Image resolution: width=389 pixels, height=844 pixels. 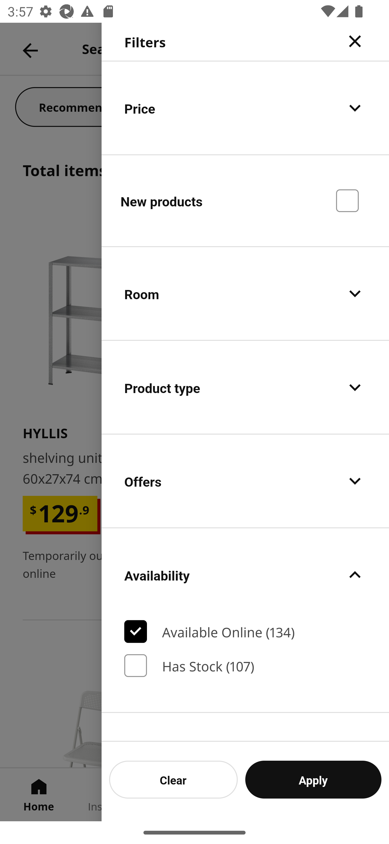 I want to click on Product type, so click(x=245, y=387).